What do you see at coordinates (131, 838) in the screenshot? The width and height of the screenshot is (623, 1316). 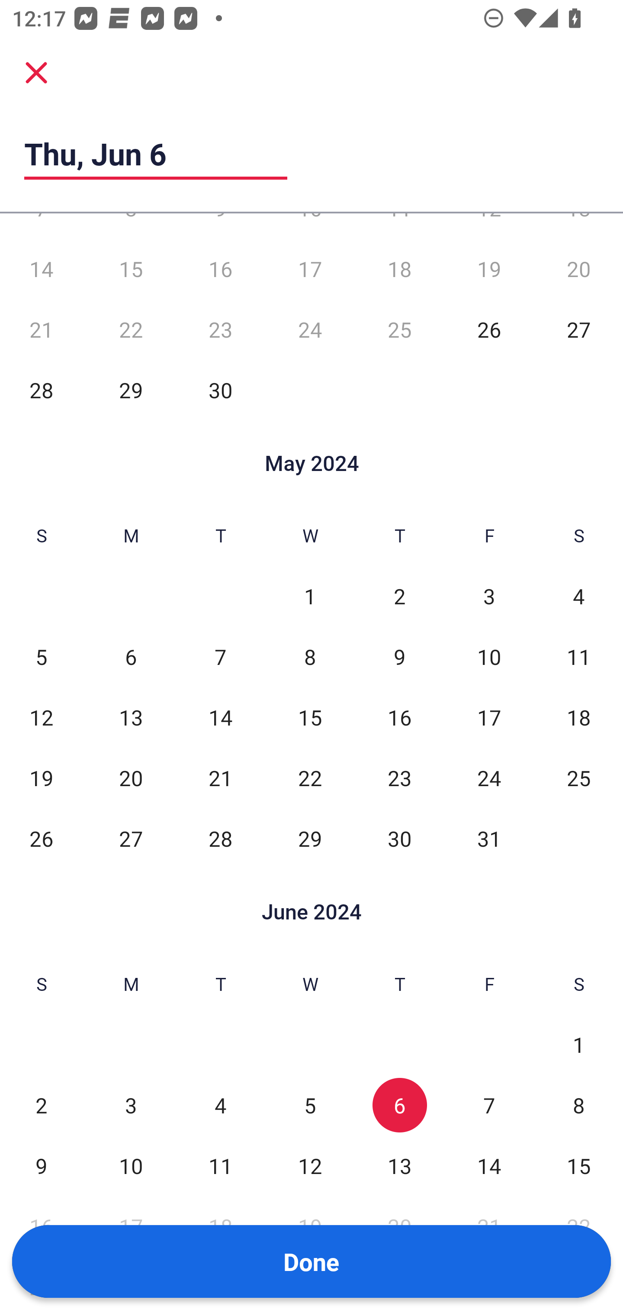 I see `27 Mon, May 27, Not Selected` at bounding box center [131, 838].